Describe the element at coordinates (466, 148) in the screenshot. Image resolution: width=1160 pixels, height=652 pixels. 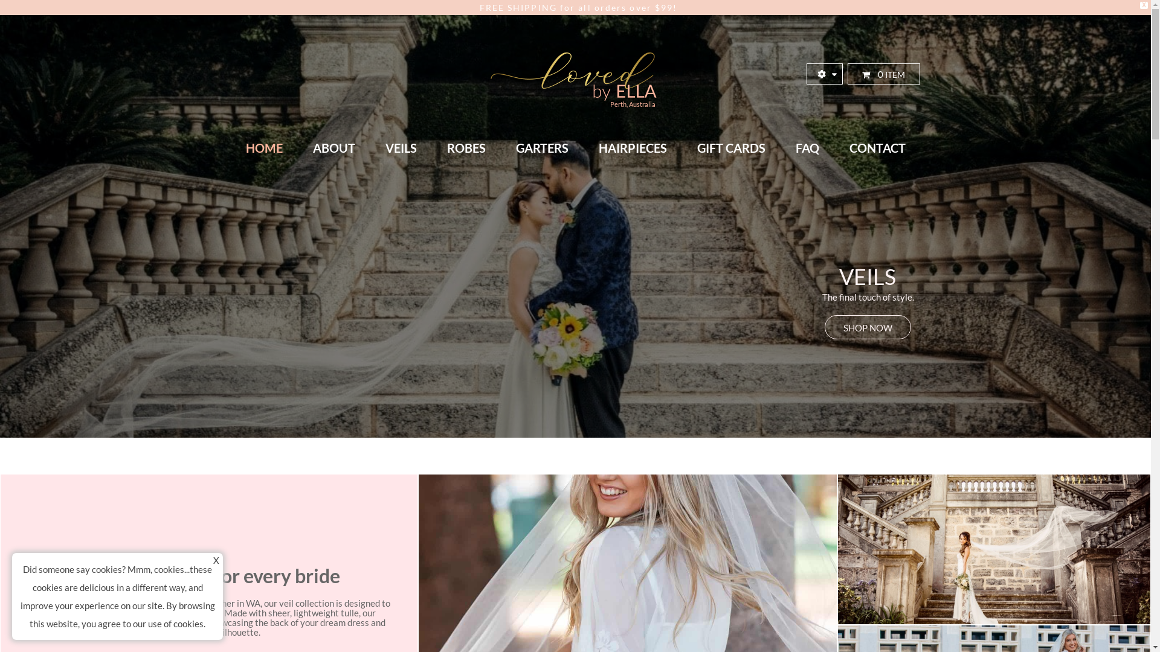
I see `ROBES` at that location.